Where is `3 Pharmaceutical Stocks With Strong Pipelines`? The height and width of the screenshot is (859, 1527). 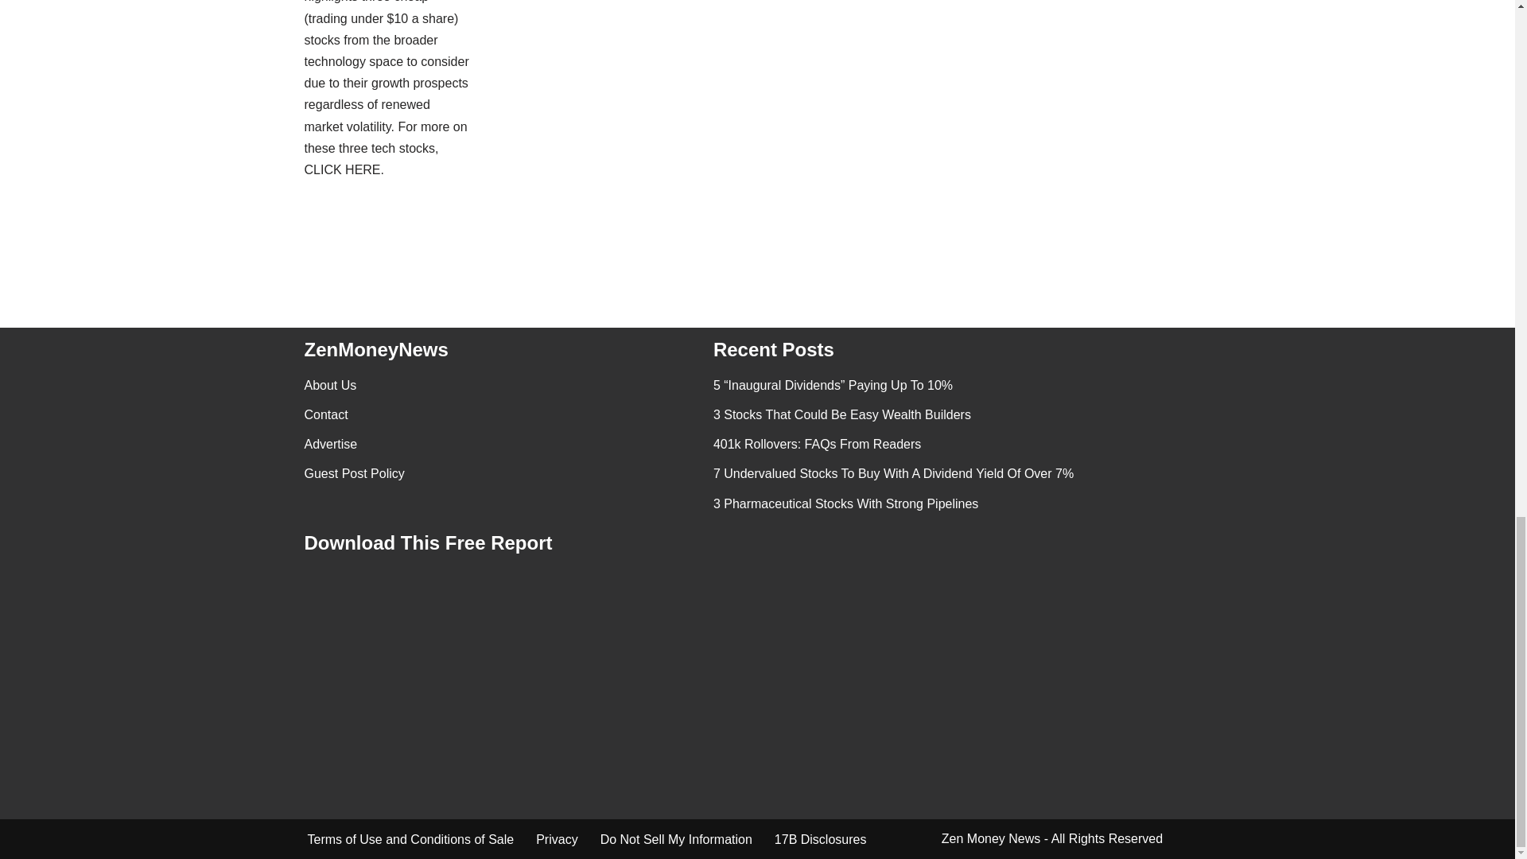 3 Pharmaceutical Stocks With Strong Pipelines is located at coordinates (845, 503).